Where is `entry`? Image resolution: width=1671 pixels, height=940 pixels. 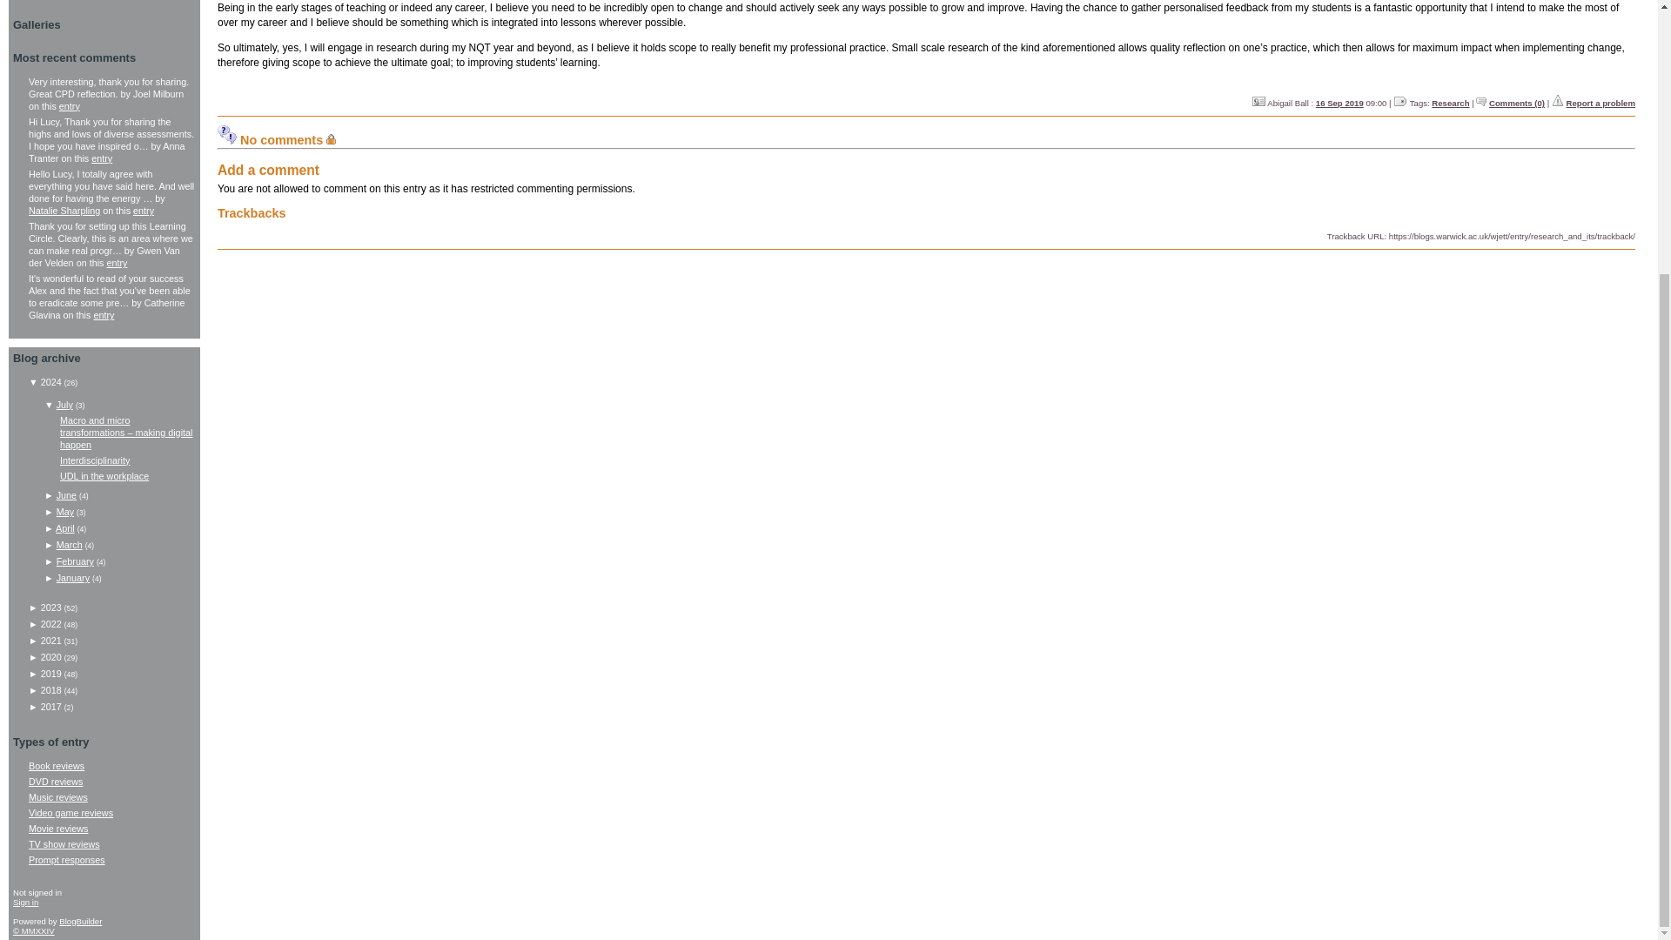
entry is located at coordinates (117, 262).